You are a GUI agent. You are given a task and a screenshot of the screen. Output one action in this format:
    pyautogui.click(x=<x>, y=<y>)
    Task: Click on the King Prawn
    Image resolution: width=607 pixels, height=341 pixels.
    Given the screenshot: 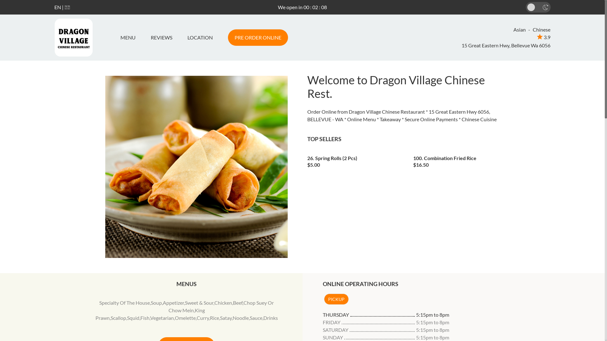 What is the action you would take?
    pyautogui.click(x=150, y=314)
    